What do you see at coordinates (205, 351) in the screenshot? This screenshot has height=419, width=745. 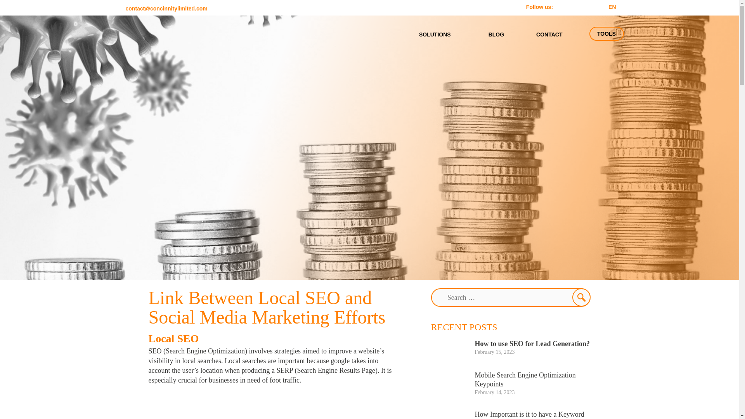 I see `Search Engine Optimization` at bounding box center [205, 351].